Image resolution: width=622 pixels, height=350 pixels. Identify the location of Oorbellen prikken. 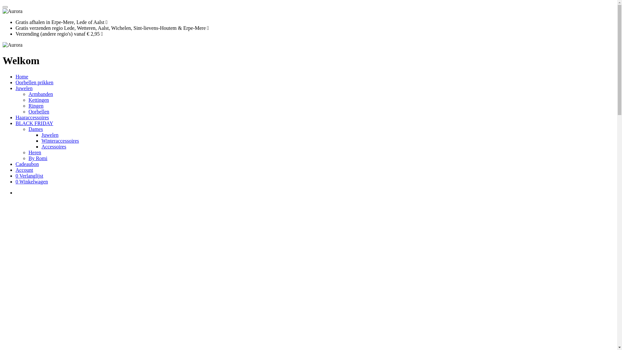
(34, 82).